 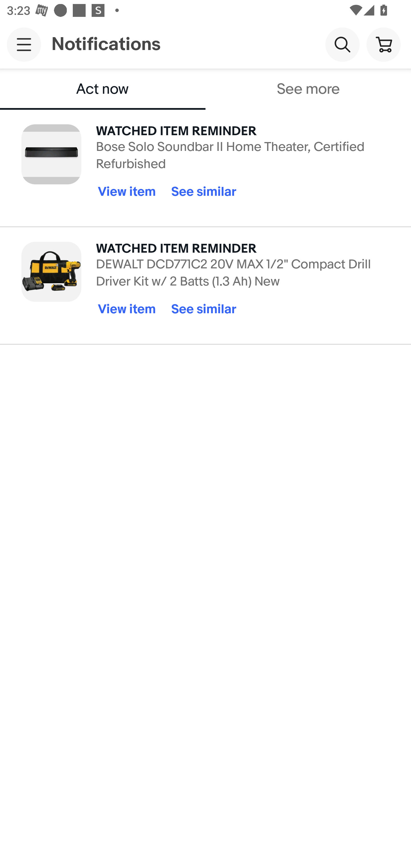 What do you see at coordinates (127, 192) in the screenshot?
I see `View item` at bounding box center [127, 192].